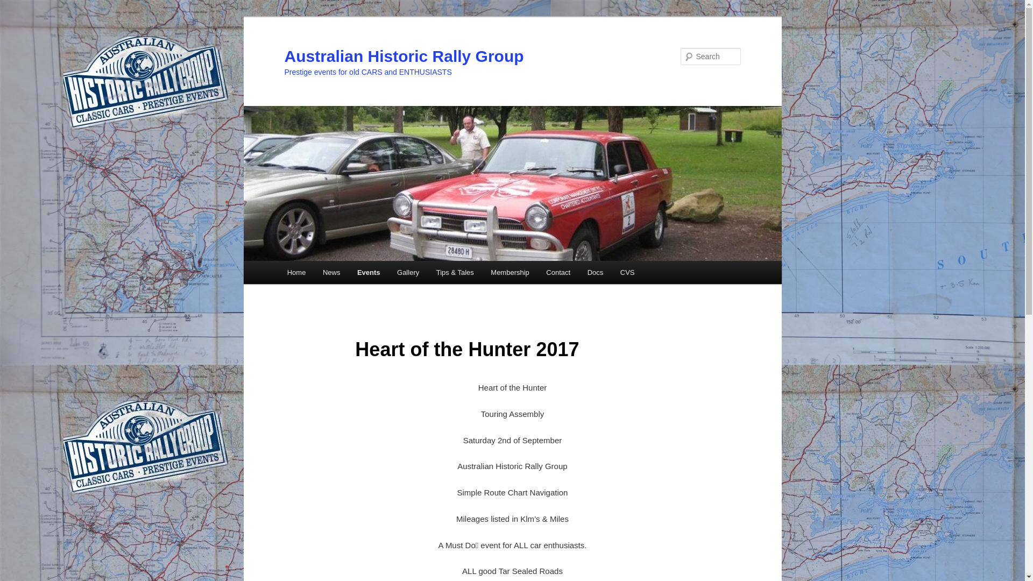 The image size is (1033, 581). I want to click on Search, so click(17, 6).